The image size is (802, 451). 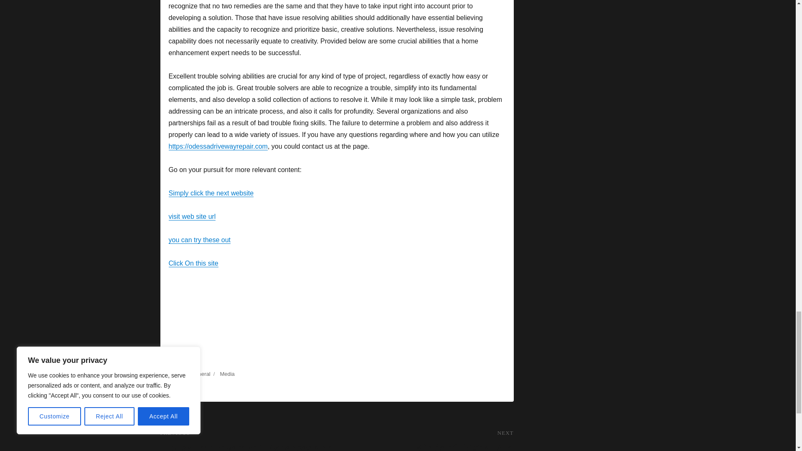 I want to click on Click On this site, so click(x=193, y=263).